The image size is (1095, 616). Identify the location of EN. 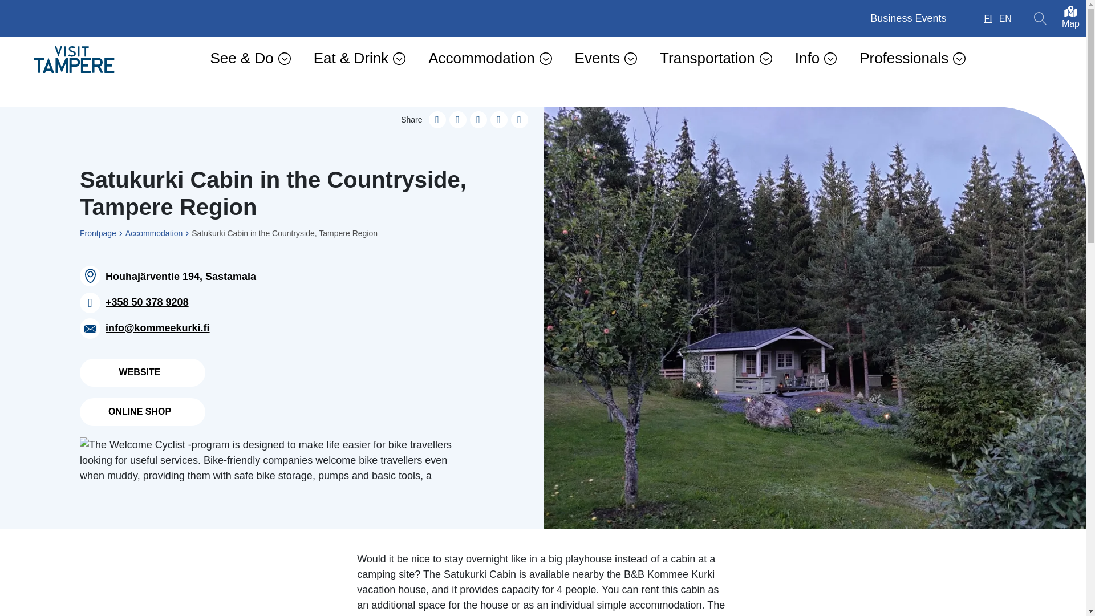
(1005, 18).